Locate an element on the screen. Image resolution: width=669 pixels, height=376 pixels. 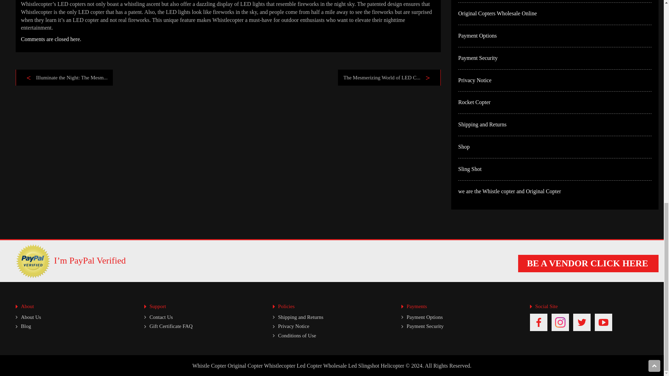
Rocket Copter is located at coordinates (474, 102).